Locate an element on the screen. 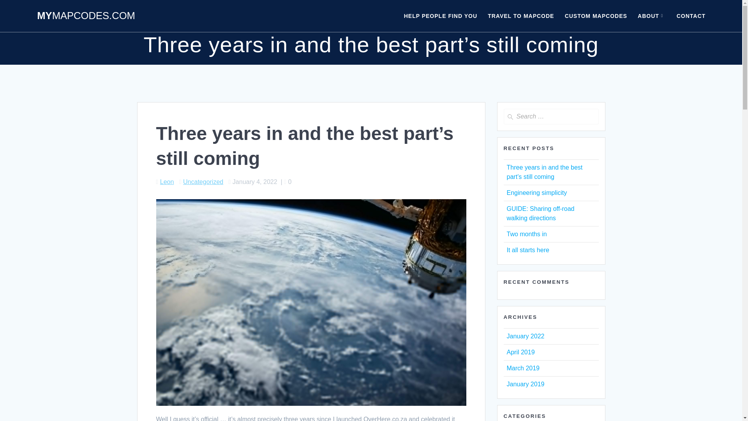  ABOUT is located at coordinates (652, 16).